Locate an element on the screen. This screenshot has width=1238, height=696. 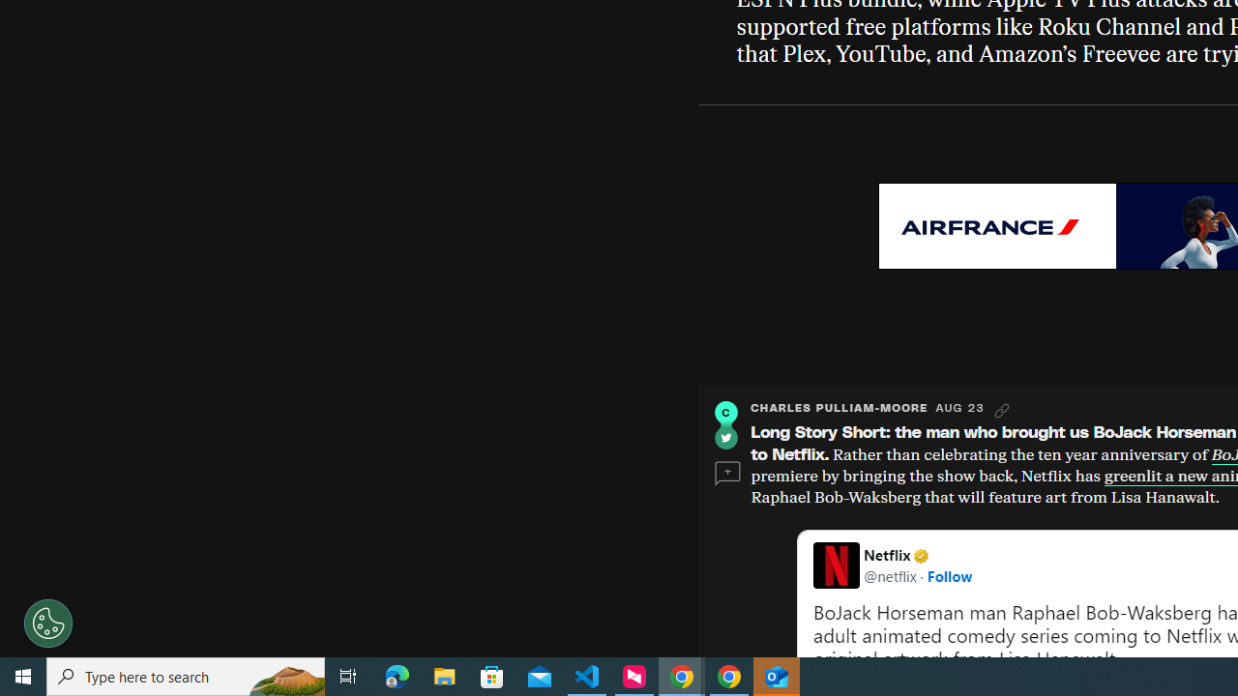
Twitter is located at coordinates (725, 437).